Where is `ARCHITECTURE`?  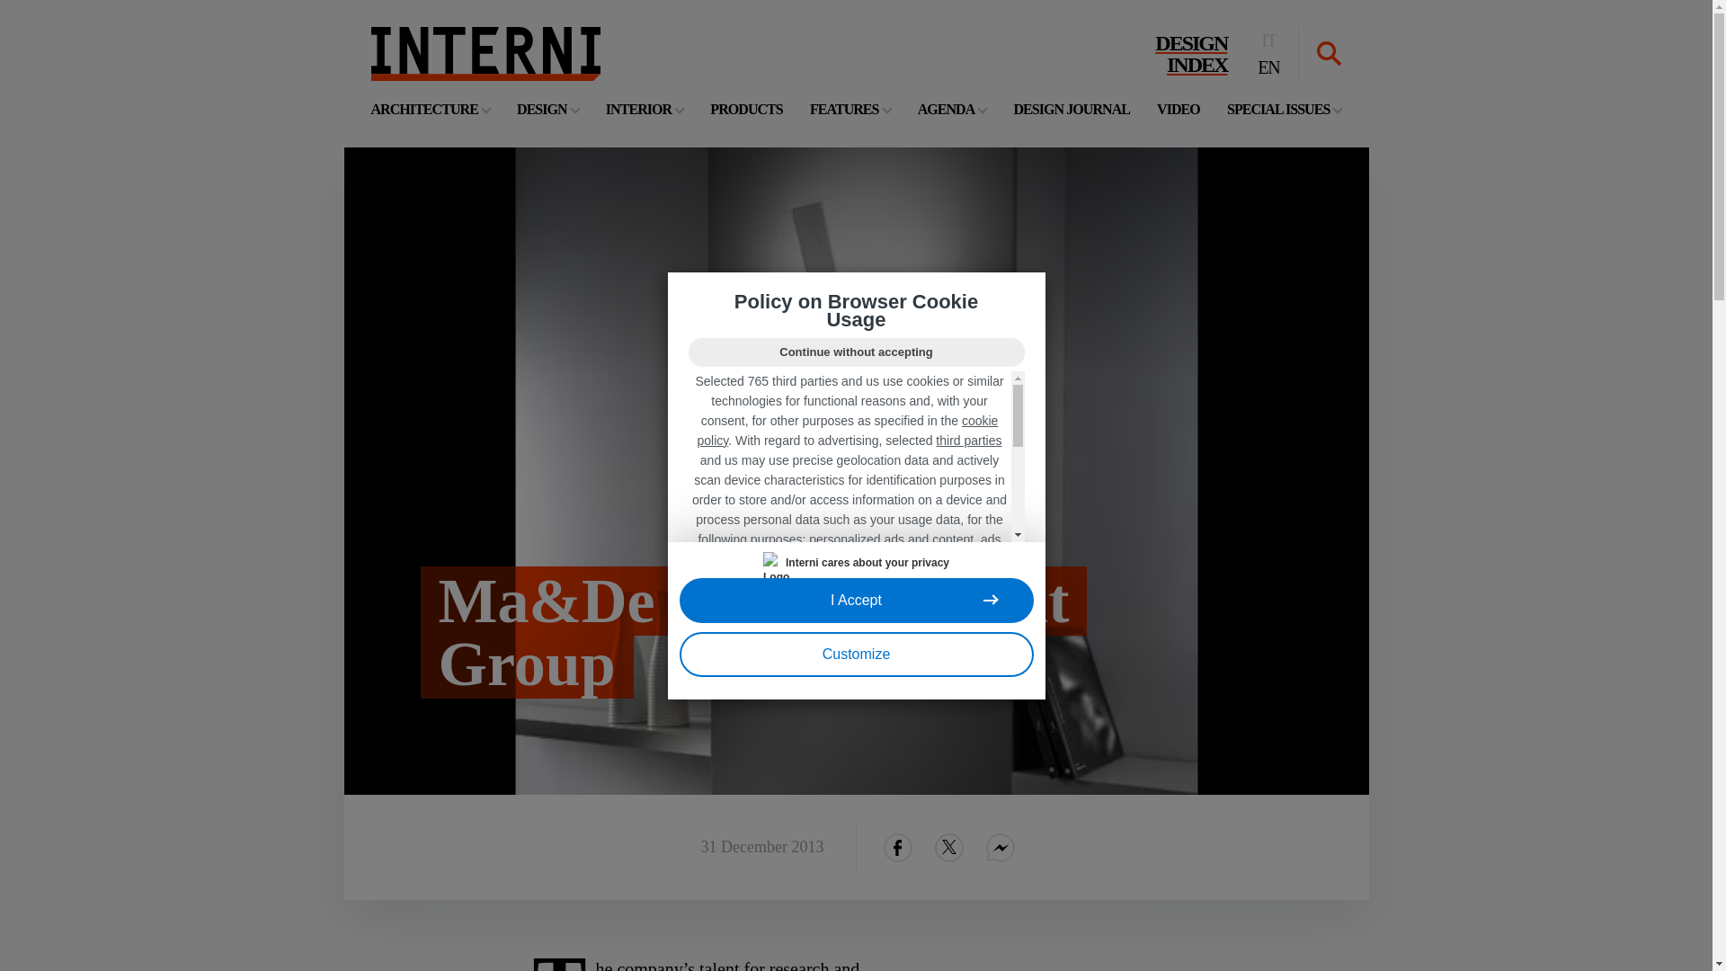 ARCHITECTURE is located at coordinates (1072, 109).